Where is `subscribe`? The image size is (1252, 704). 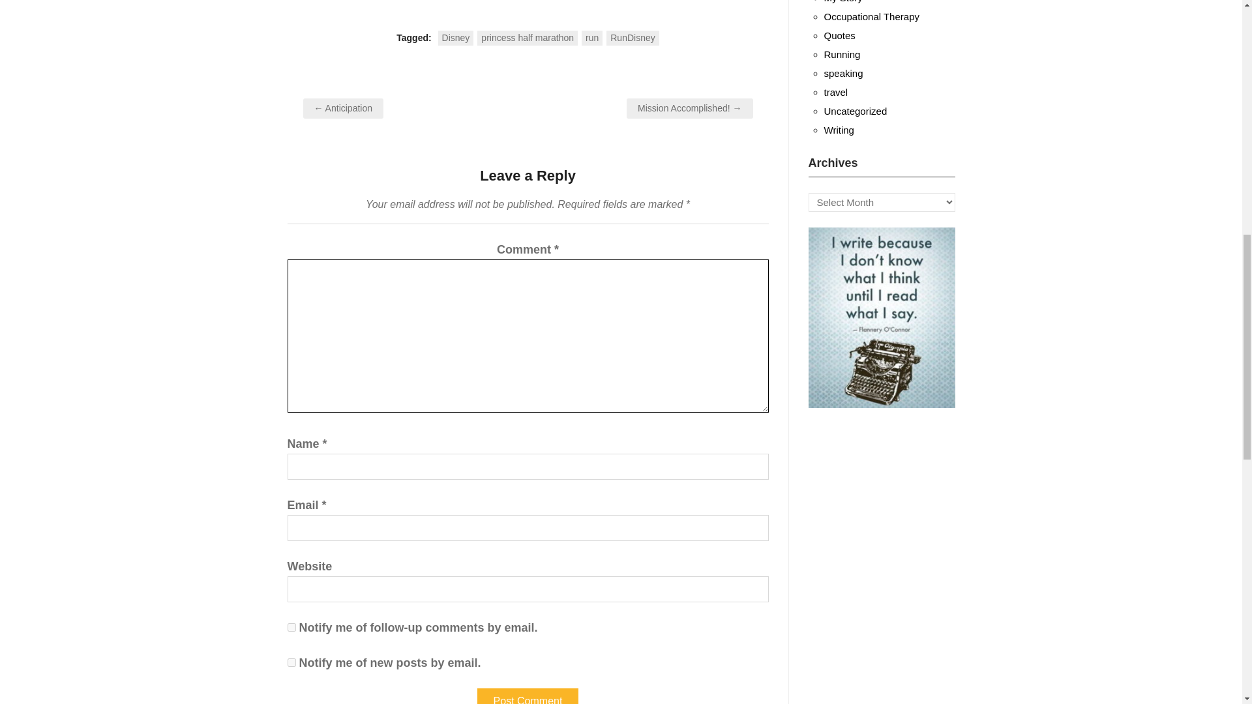 subscribe is located at coordinates (291, 627).